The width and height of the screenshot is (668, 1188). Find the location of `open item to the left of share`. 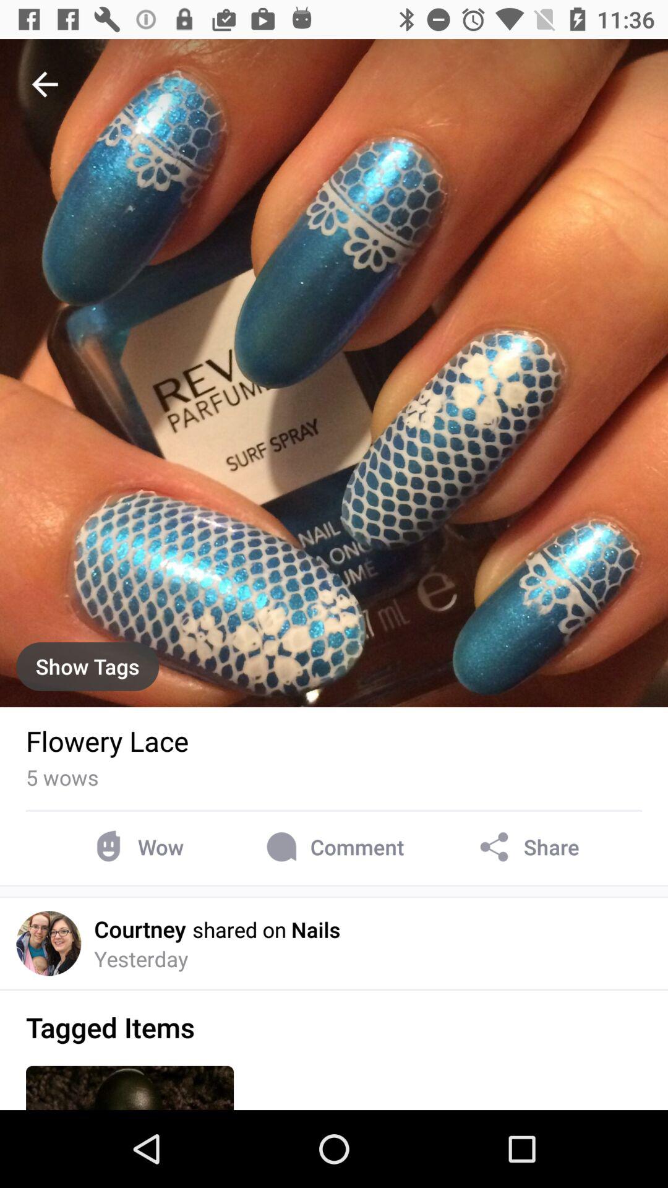

open item to the left of share is located at coordinates (333, 846).